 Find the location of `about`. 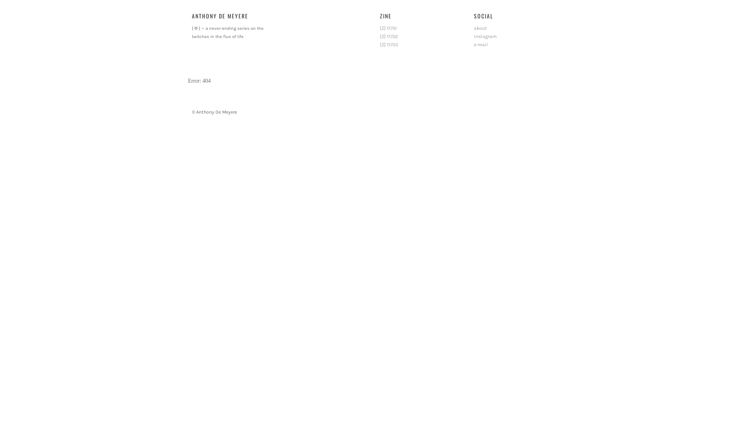

about is located at coordinates (480, 28).